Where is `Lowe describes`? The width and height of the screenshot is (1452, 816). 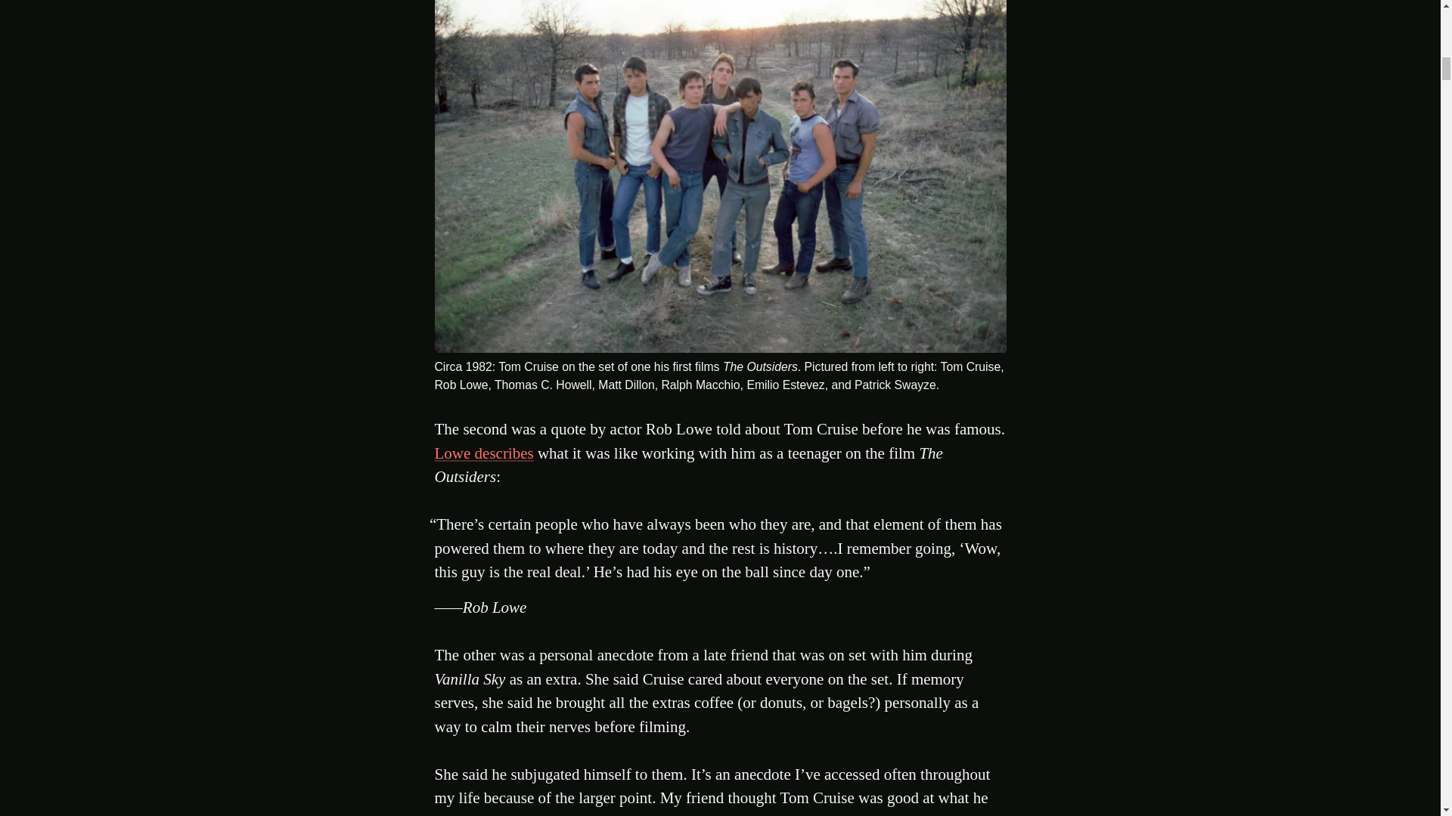
Lowe describes is located at coordinates (483, 453).